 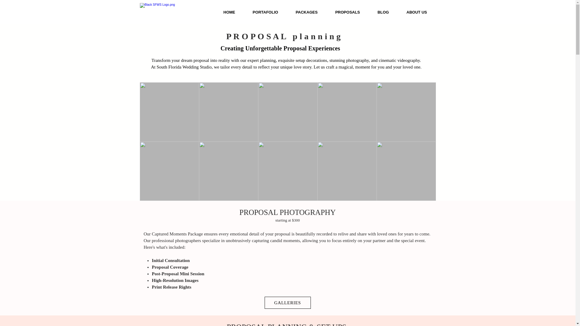 I want to click on PORTAFOLIO, so click(x=266, y=12).